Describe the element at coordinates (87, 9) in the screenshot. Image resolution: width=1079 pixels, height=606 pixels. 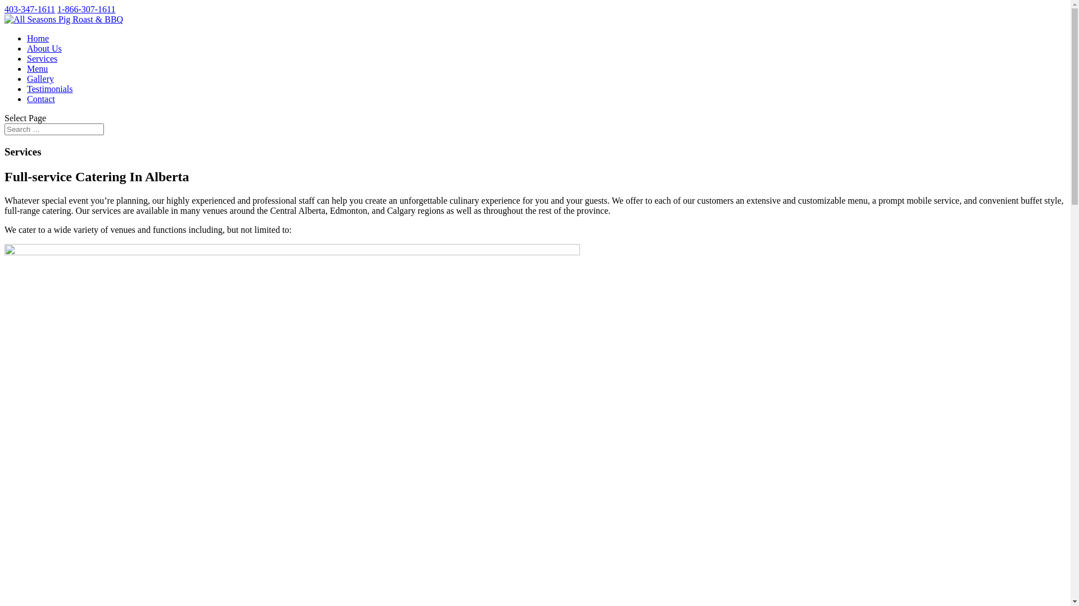
I see `1-866-307-1611` at that location.